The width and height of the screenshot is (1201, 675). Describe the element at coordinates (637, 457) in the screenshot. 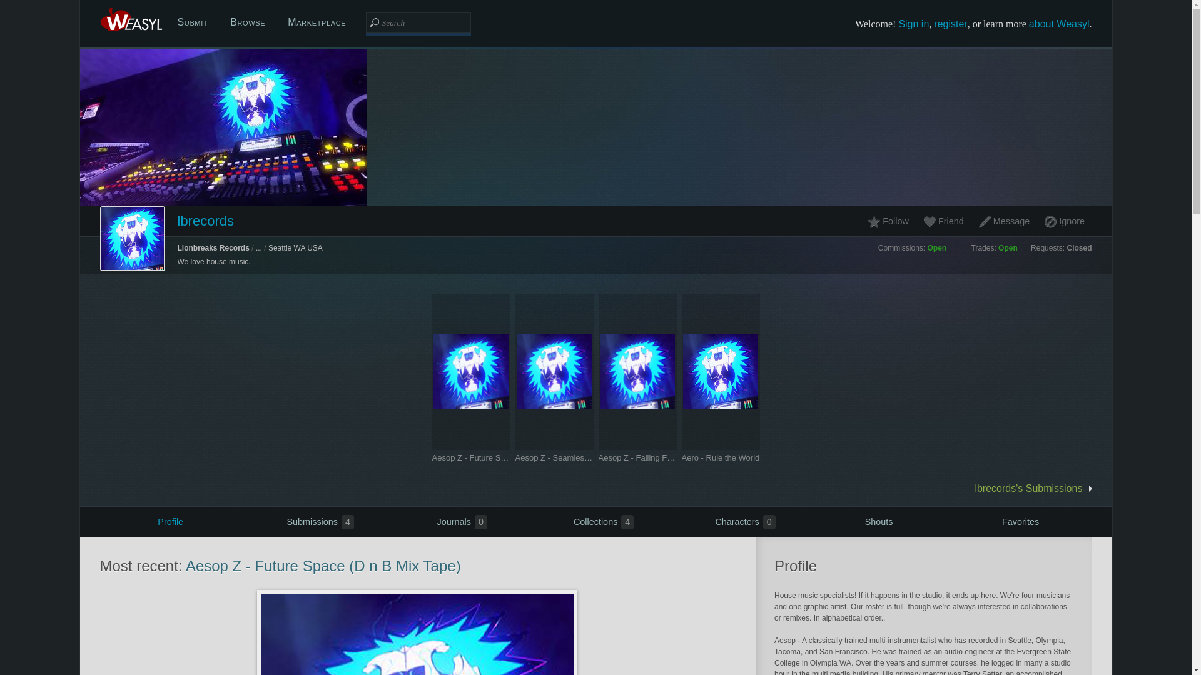

I see `Search Weasyl` at that location.